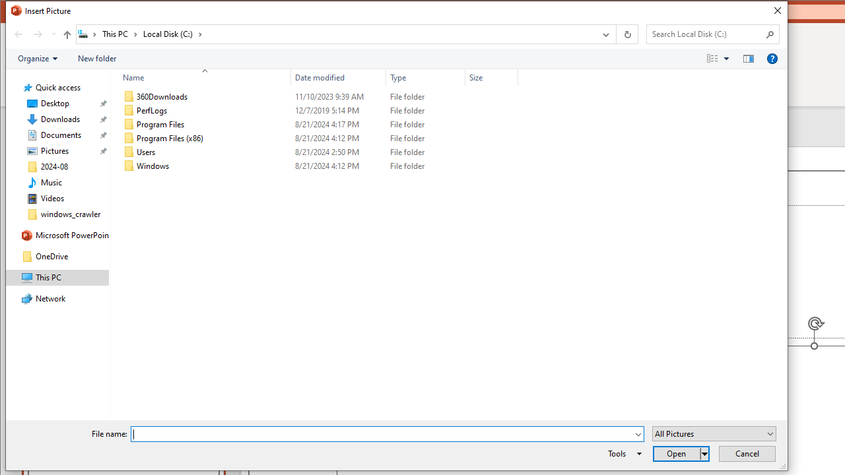 Image resolution: width=845 pixels, height=475 pixels. What do you see at coordinates (338, 166) in the screenshot?
I see `Date modified` at bounding box center [338, 166].